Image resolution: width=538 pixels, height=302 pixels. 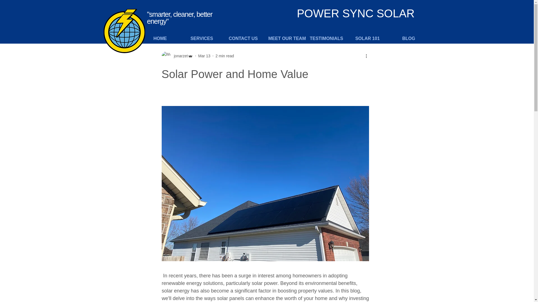 I want to click on CONTACT US, so click(x=243, y=39).